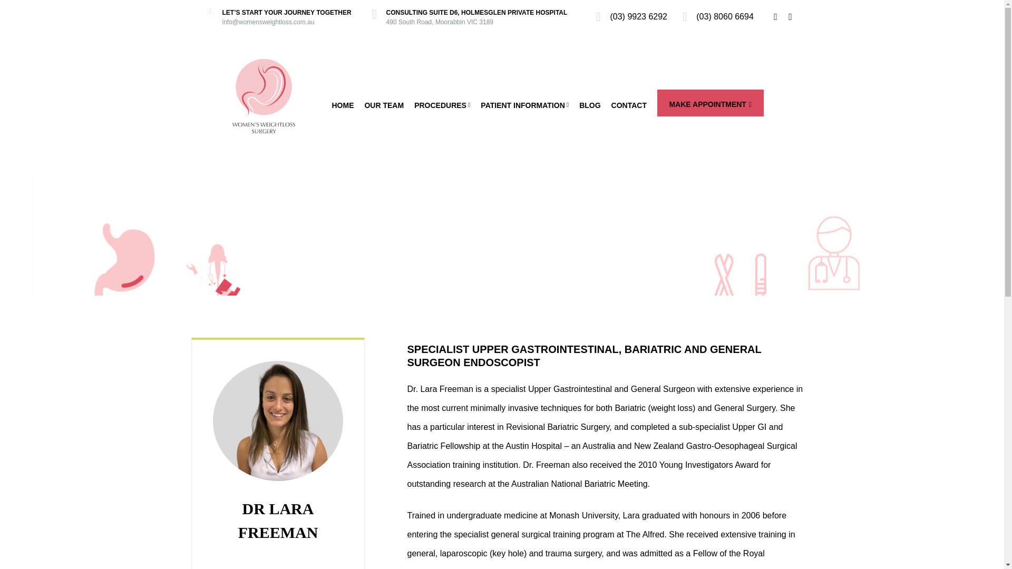 The width and height of the screenshot is (1012, 569). I want to click on PROCEDURES, so click(442, 105).